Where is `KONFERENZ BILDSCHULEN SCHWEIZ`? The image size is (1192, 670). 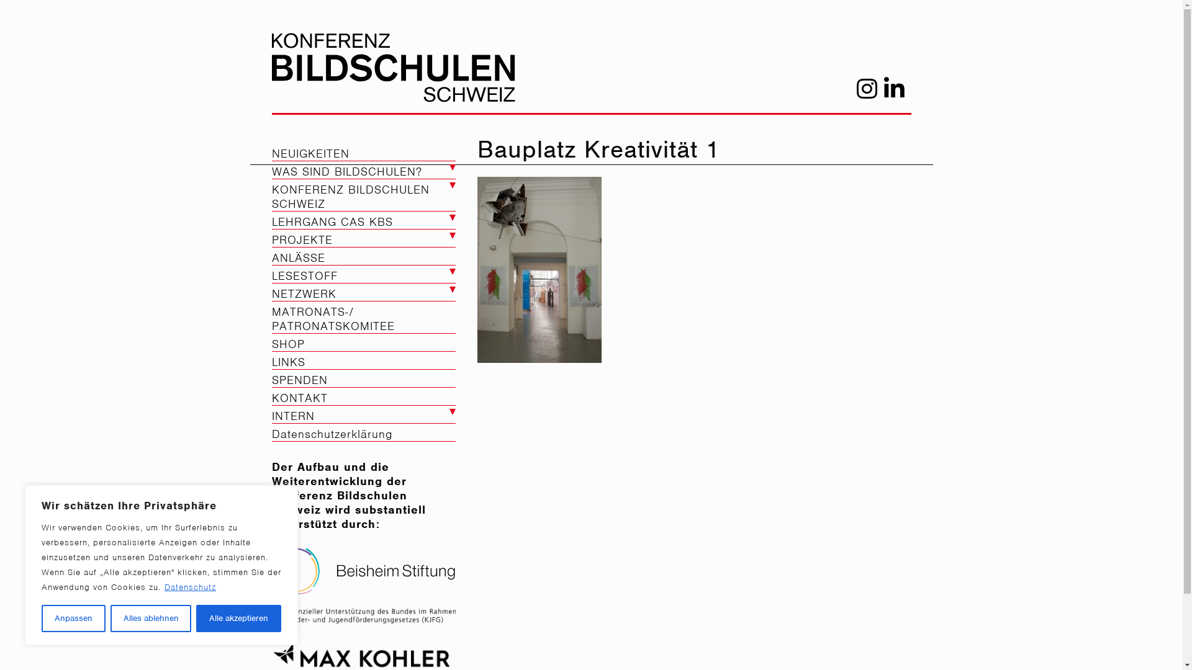 KONFERENZ BILDSCHULEN SCHWEIZ is located at coordinates (364, 197).